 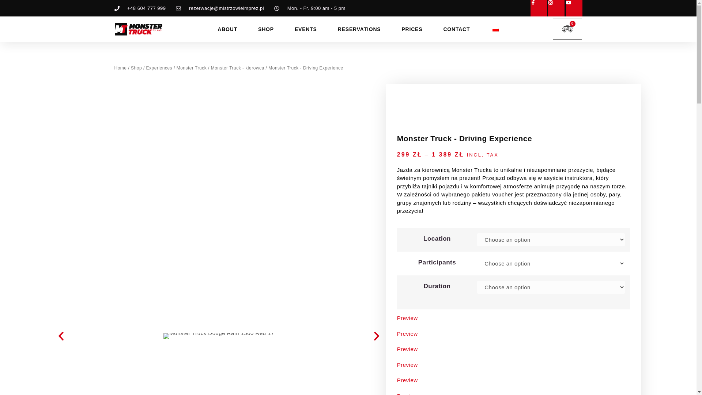 I want to click on Preview, so click(x=514, y=349).